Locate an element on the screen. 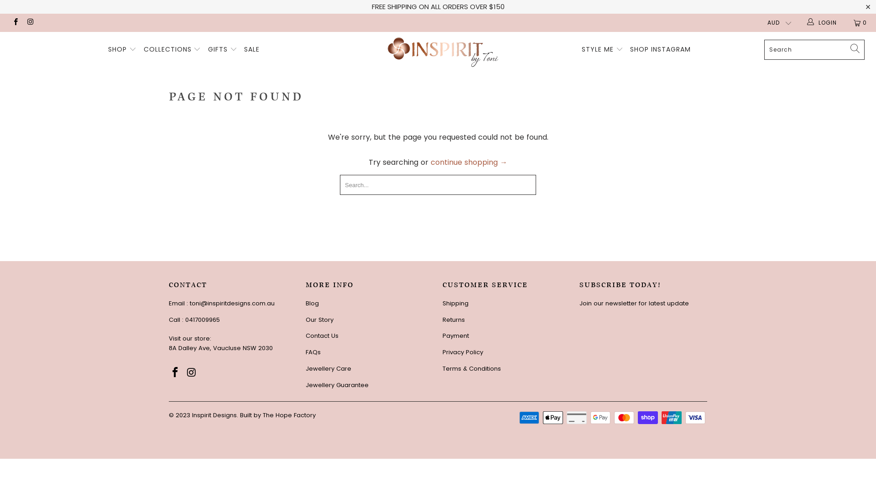 This screenshot has height=493, width=876. STYLE ME is located at coordinates (602, 50).